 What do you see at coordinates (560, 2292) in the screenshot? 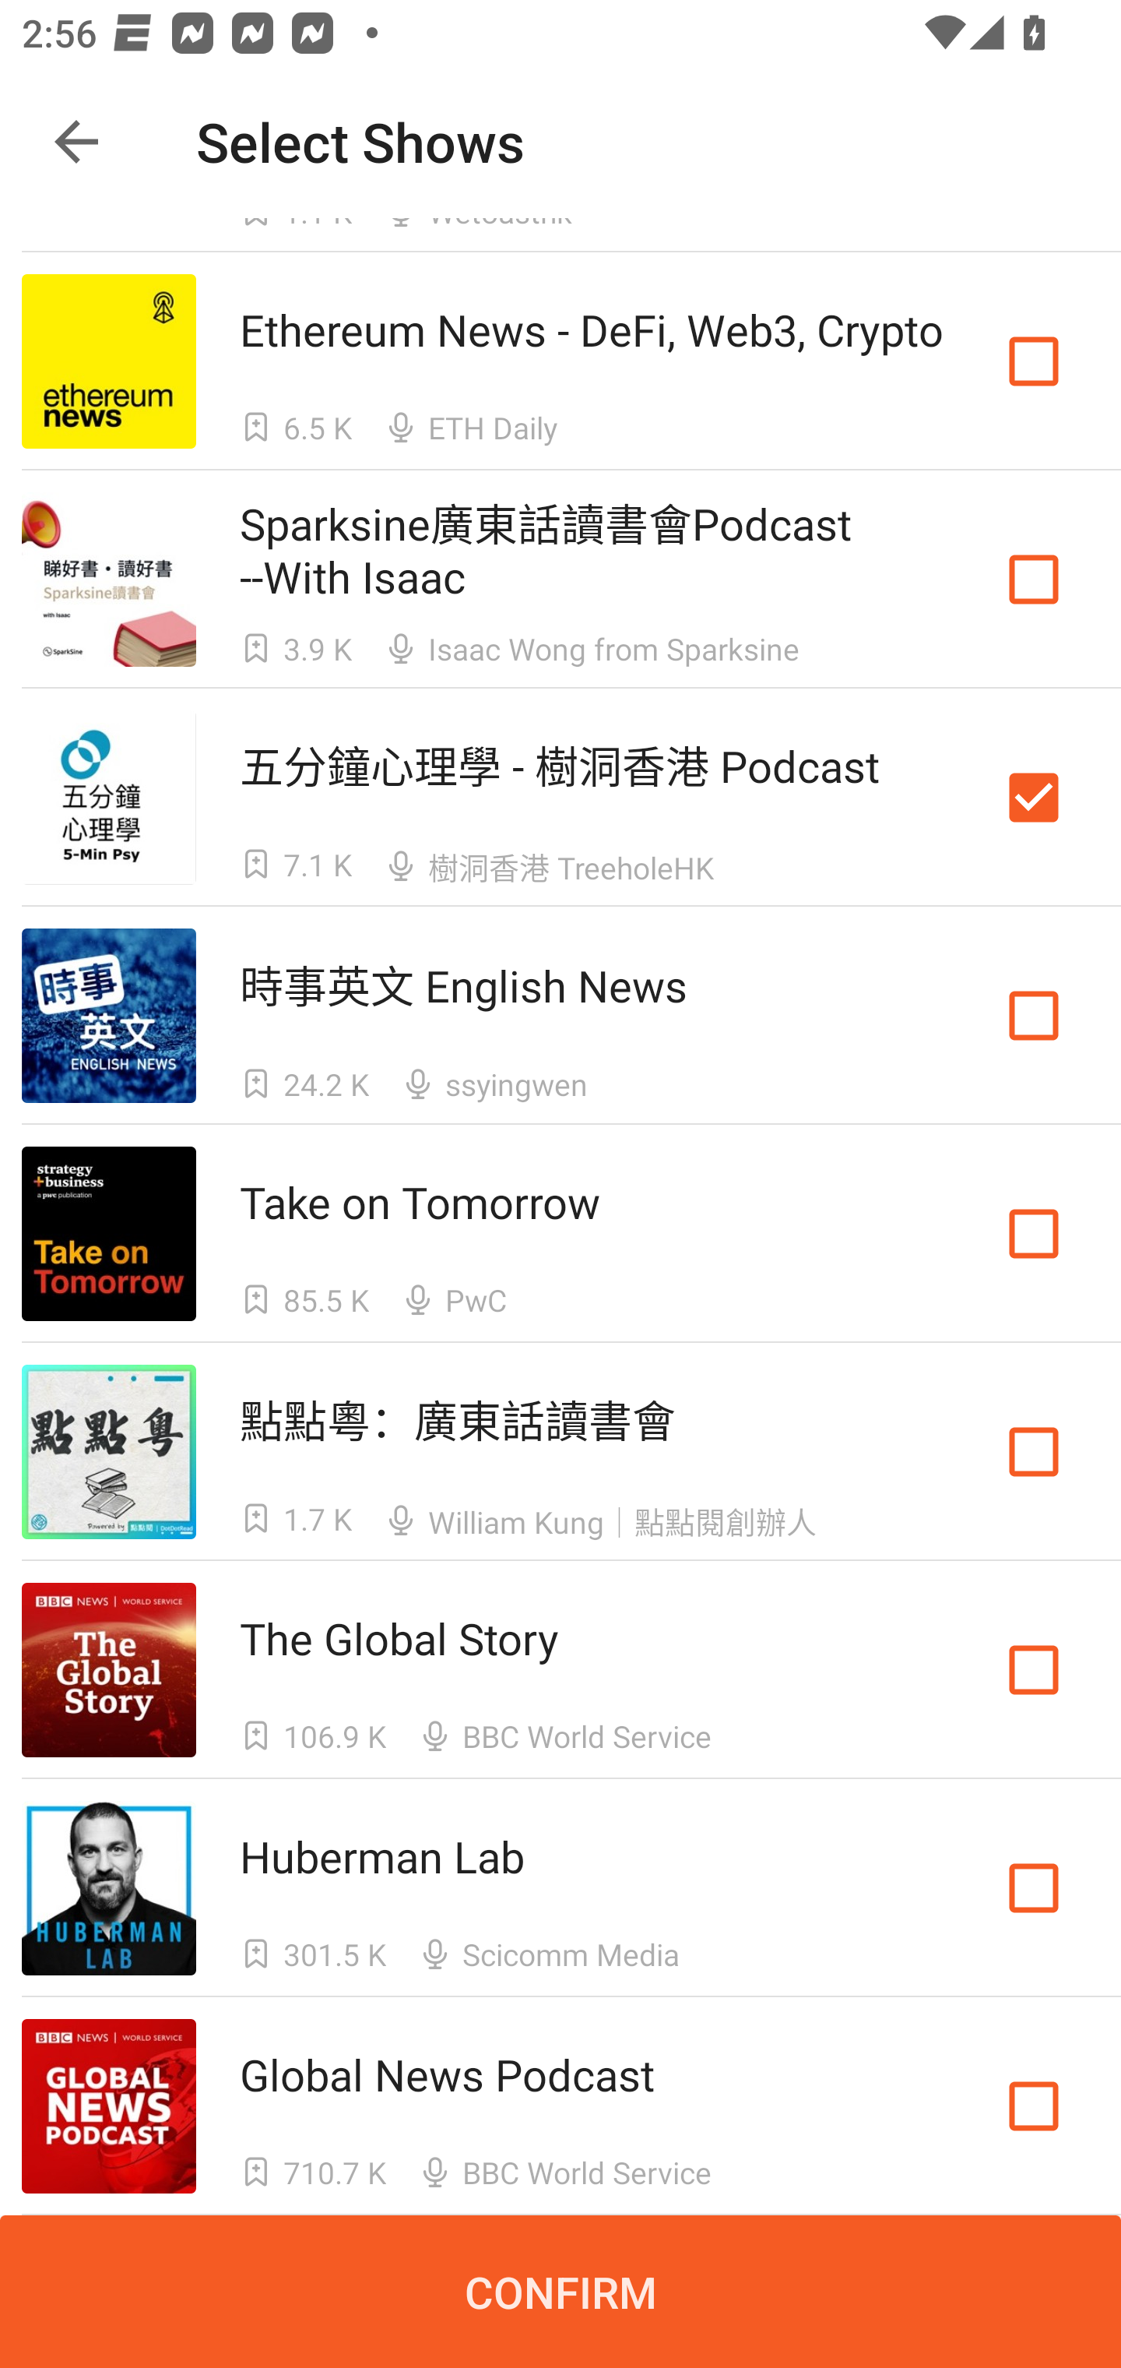
I see `CONFIRM` at bounding box center [560, 2292].